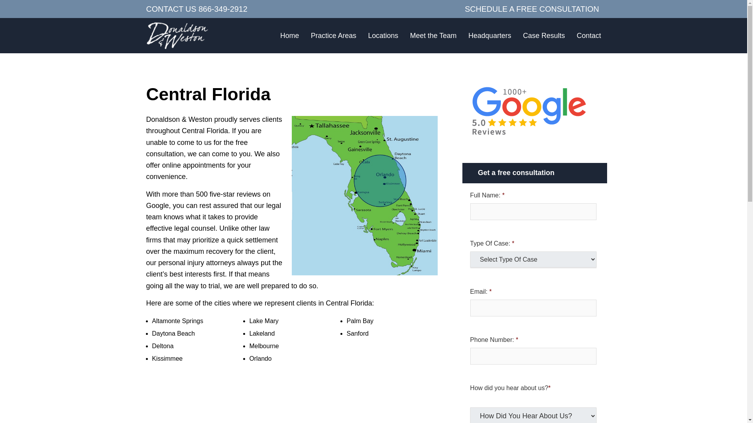 This screenshot has height=423, width=753. Describe the element at coordinates (177, 36) in the screenshot. I see `Central Florida` at that location.